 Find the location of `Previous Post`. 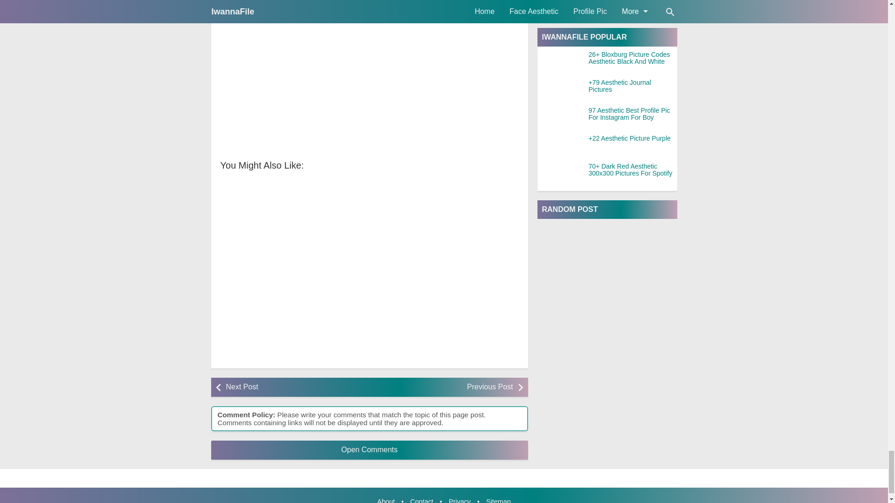

Previous Post is located at coordinates (443, 387).